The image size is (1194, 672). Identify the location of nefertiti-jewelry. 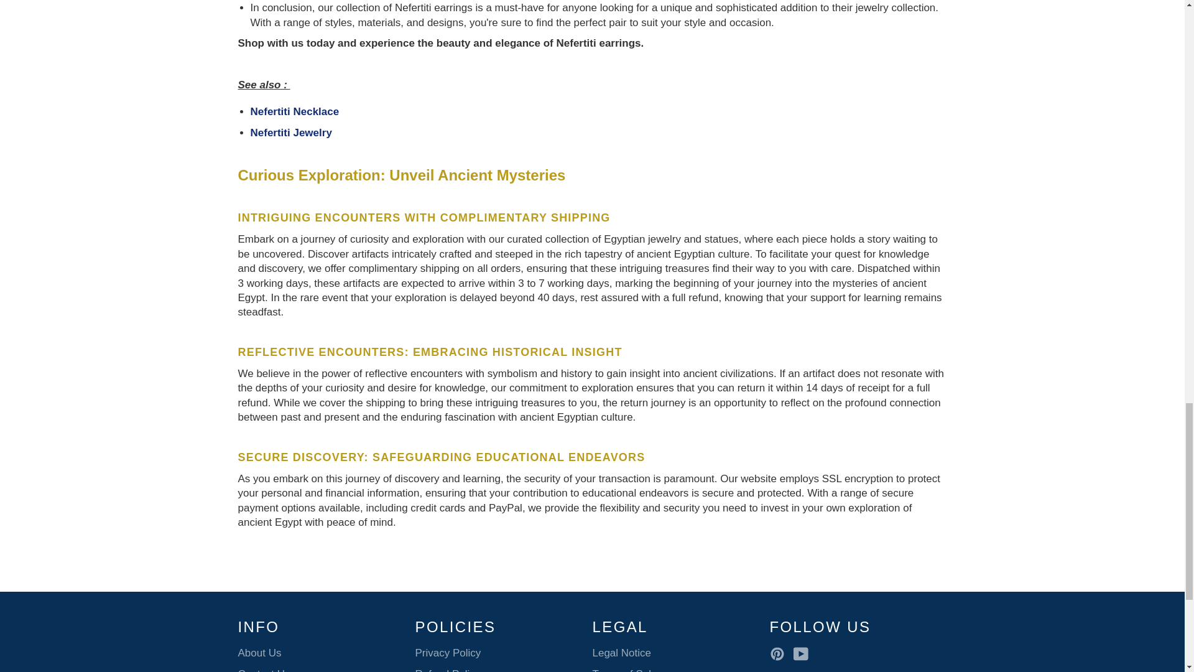
(290, 133).